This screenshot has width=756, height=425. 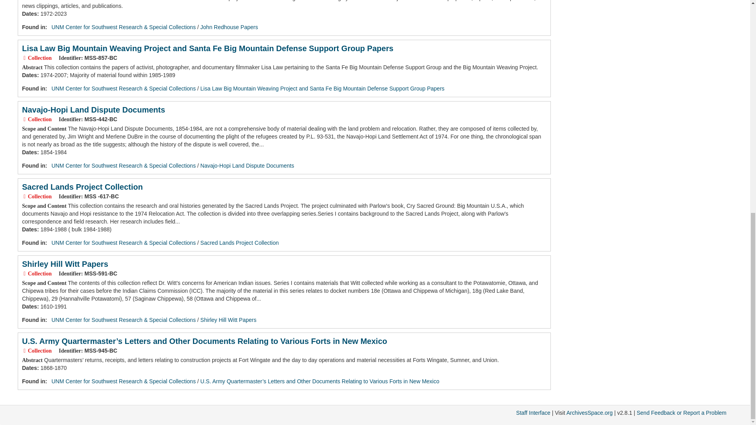 What do you see at coordinates (29, 75) in the screenshot?
I see `translation missing: en.dates` at bounding box center [29, 75].